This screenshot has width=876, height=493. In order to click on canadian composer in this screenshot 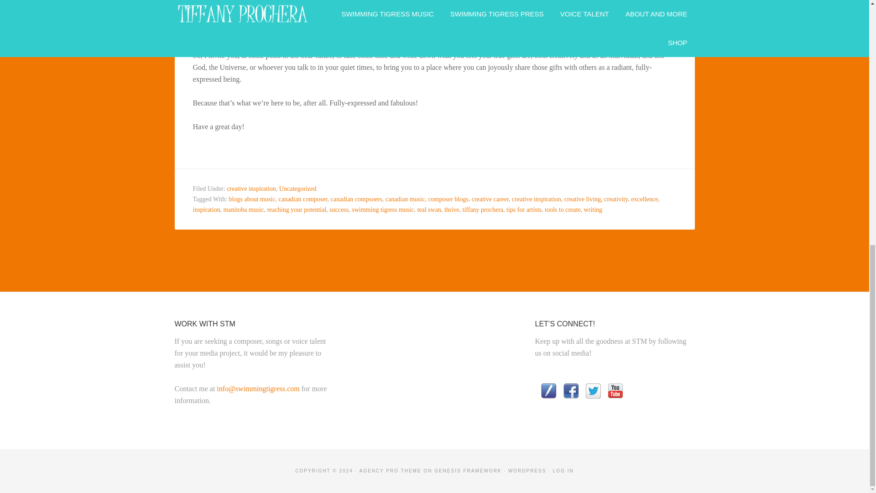, I will do `click(302, 199)`.